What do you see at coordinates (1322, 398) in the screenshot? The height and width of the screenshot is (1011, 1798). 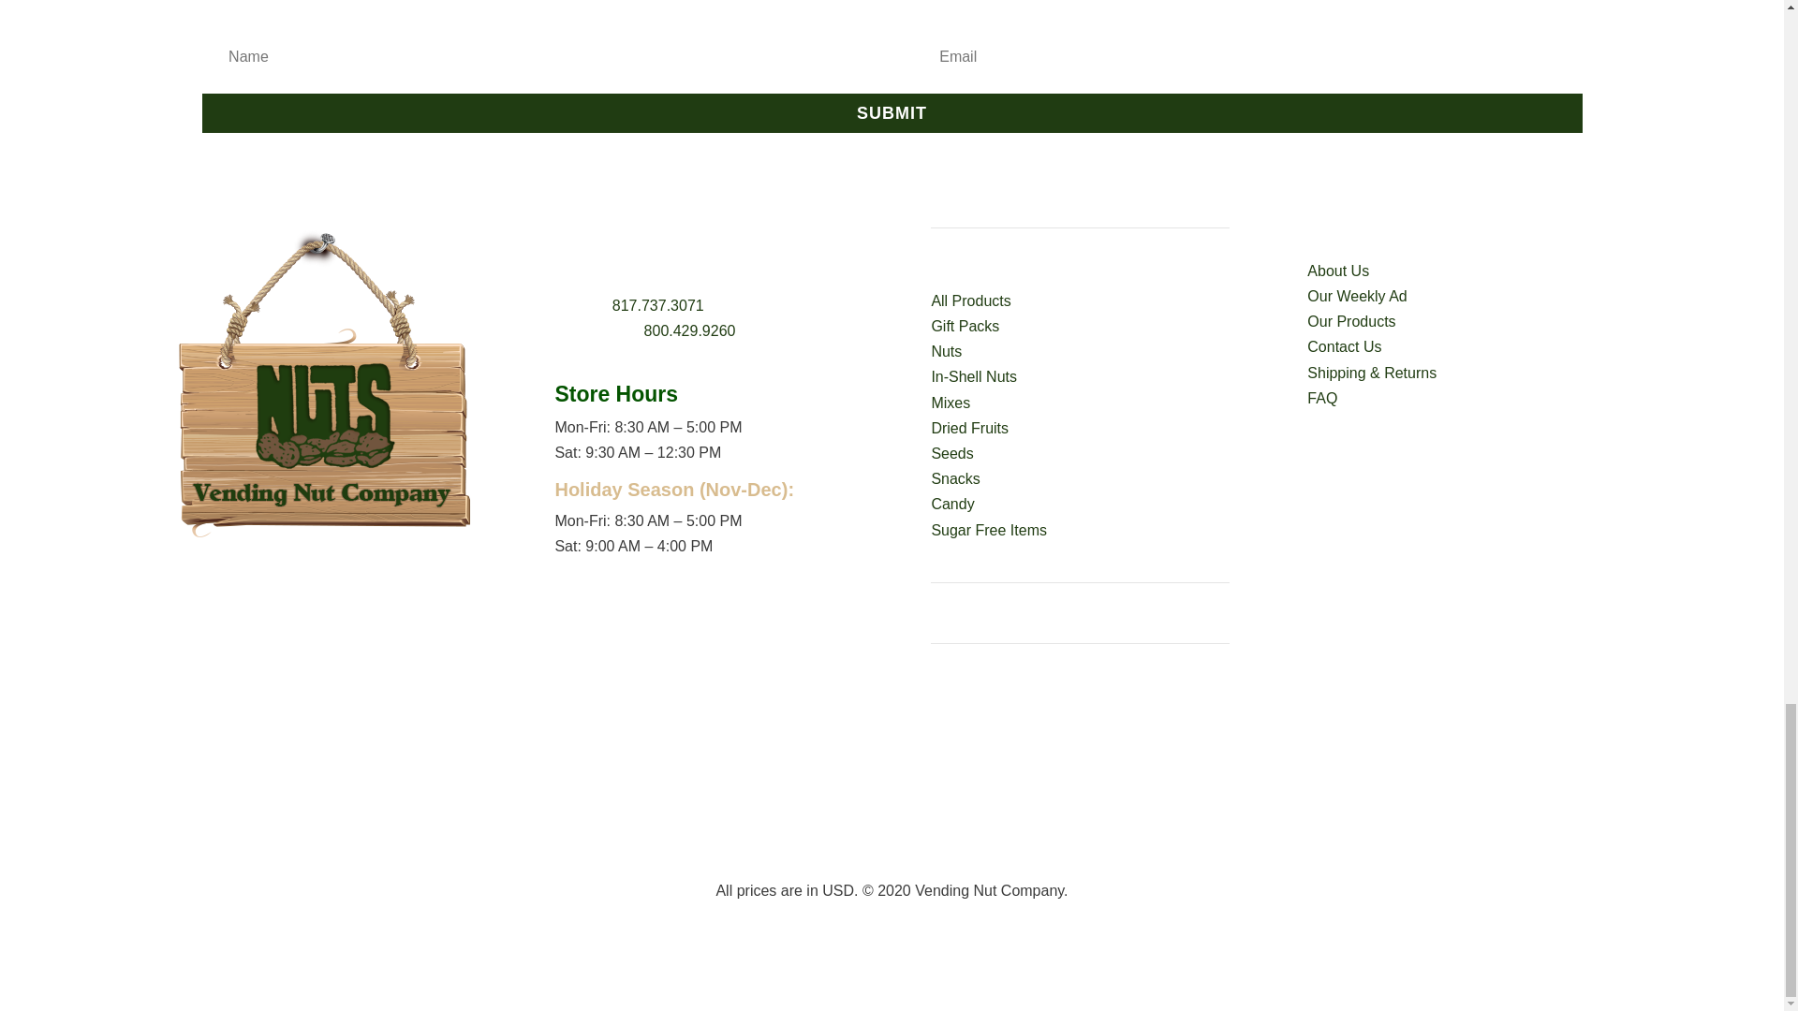 I see `FAQ` at bounding box center [1322, 398].